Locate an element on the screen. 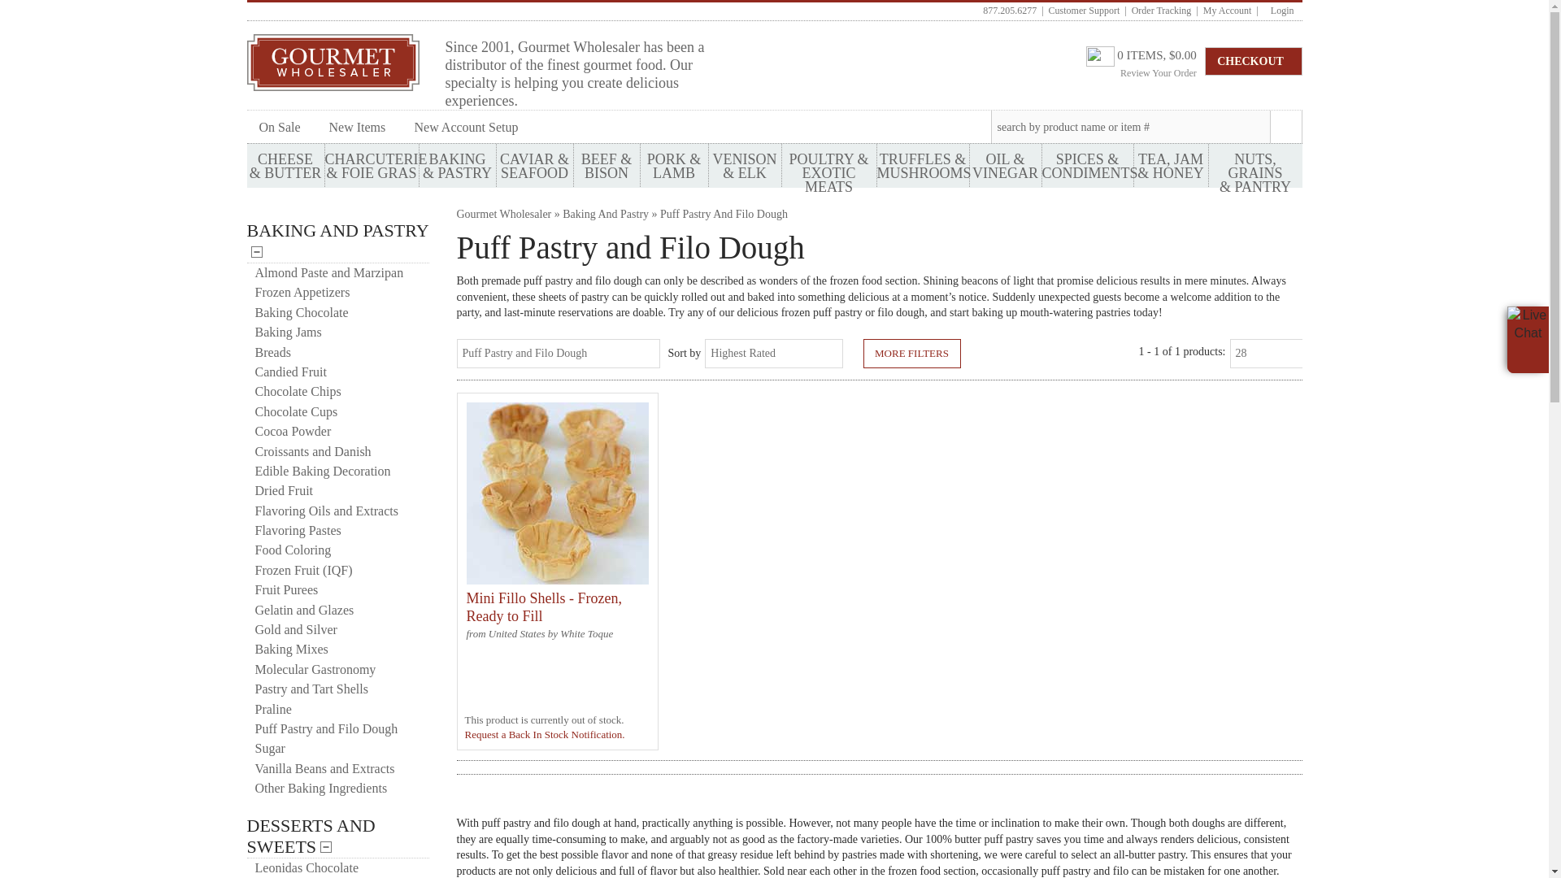 The image size is (1561, 878). Candied Fruit is located at coordinates (338, 372).